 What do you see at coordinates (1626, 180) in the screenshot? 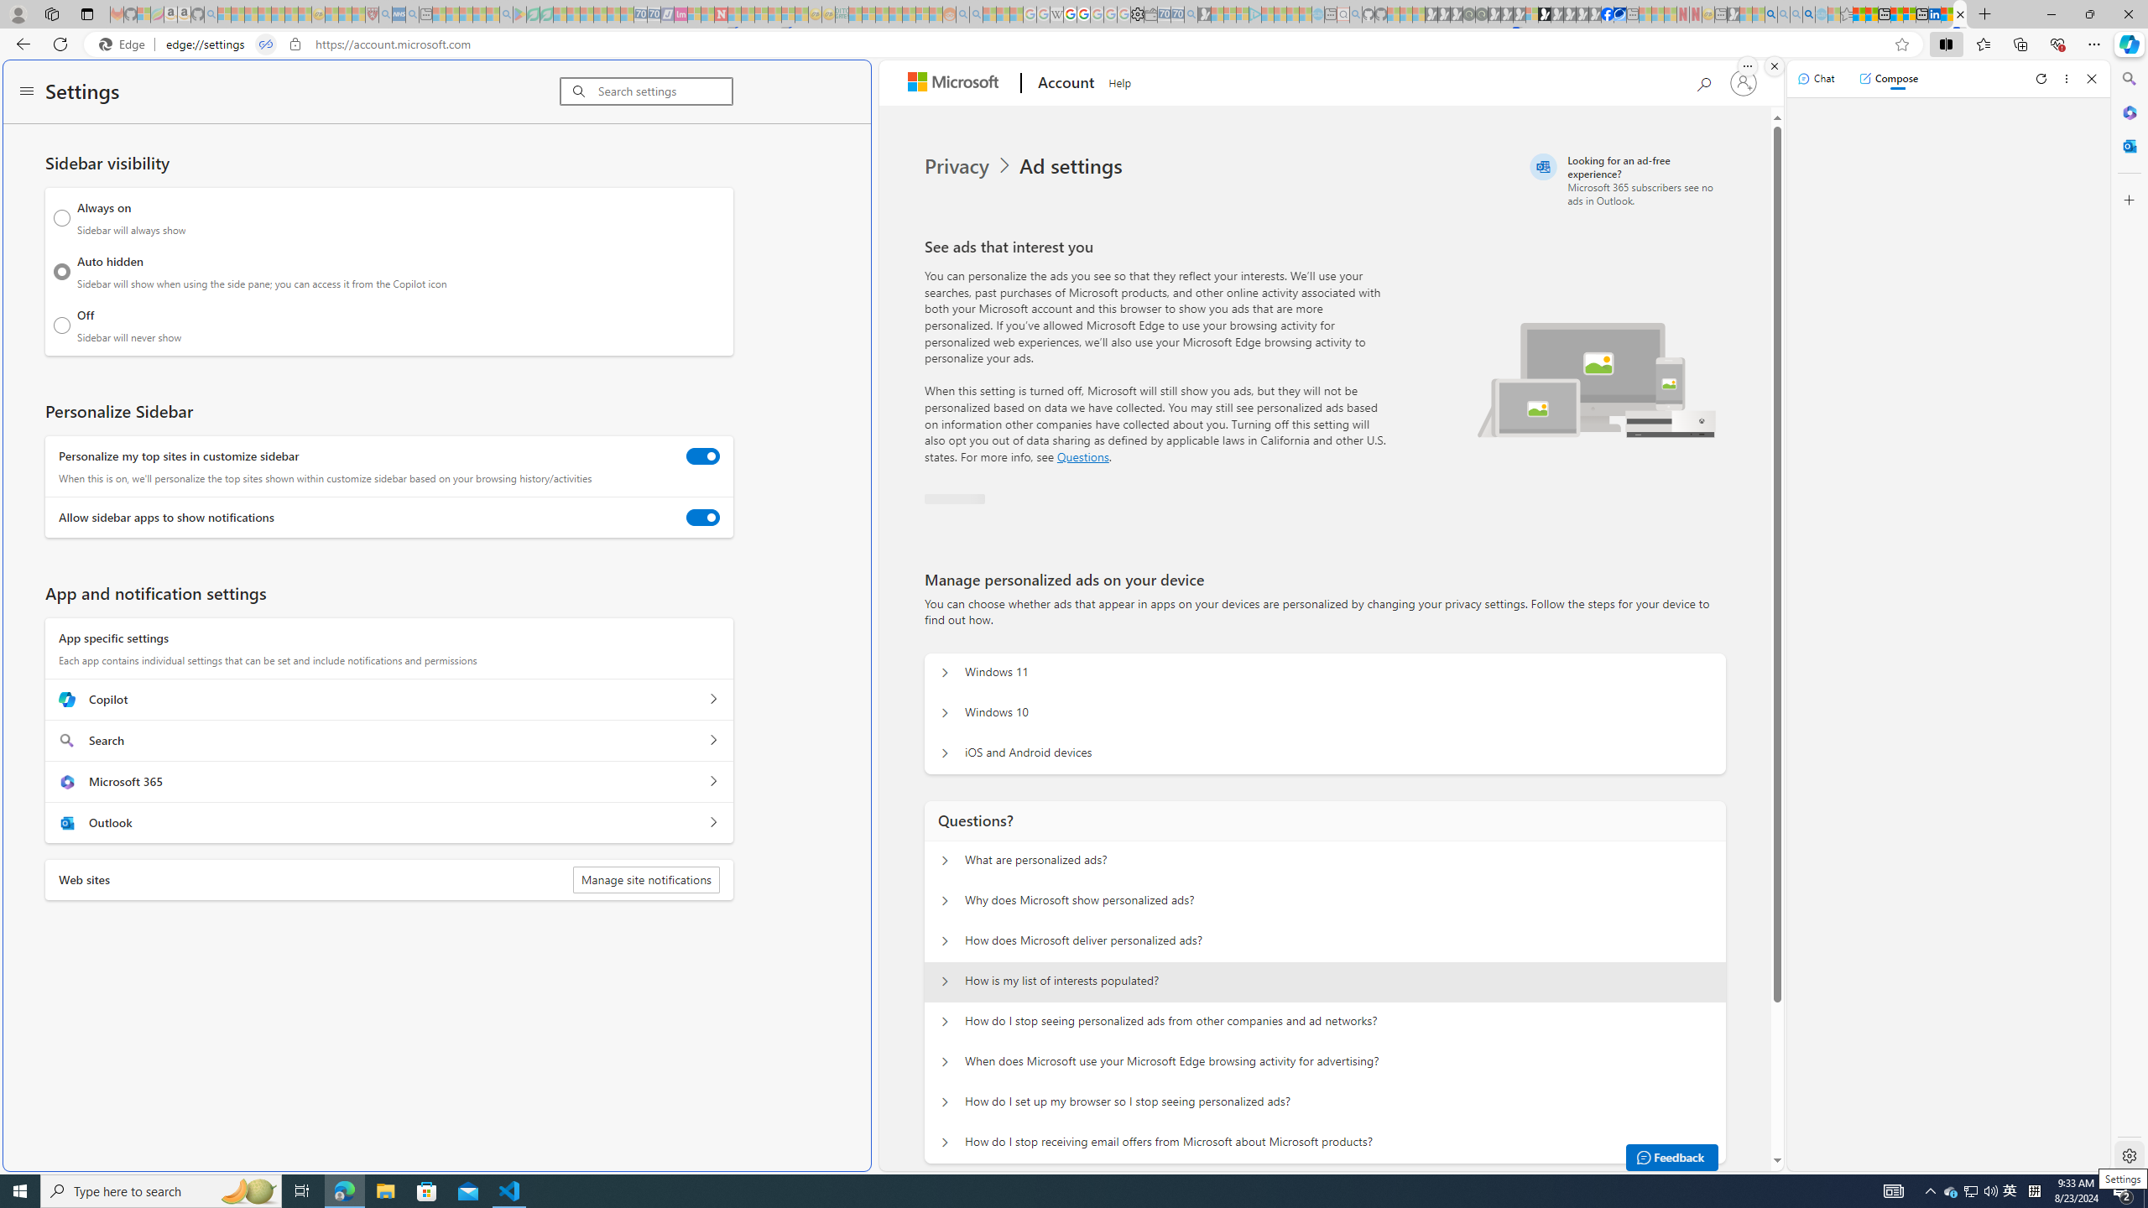
I see `Looking for an ad-free experience?` at bounding box center [1626, 180].